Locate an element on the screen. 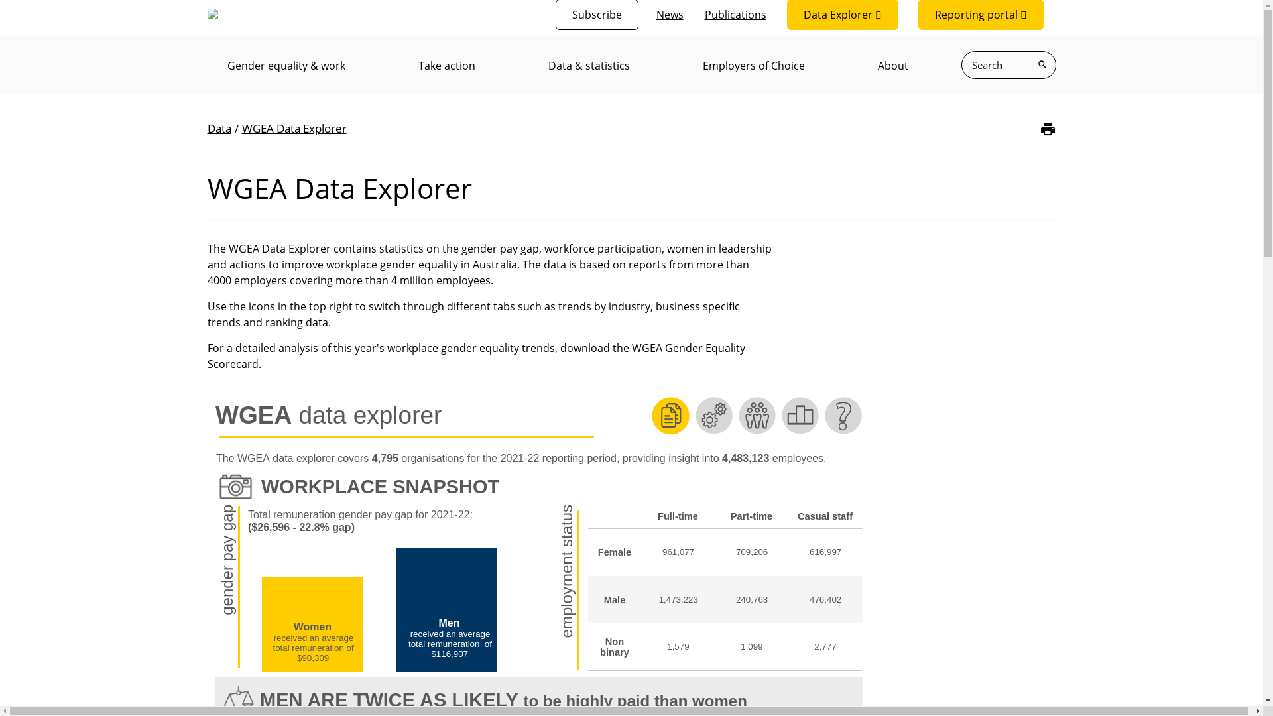  Employers of Choice is located at coordinates (754, 66).